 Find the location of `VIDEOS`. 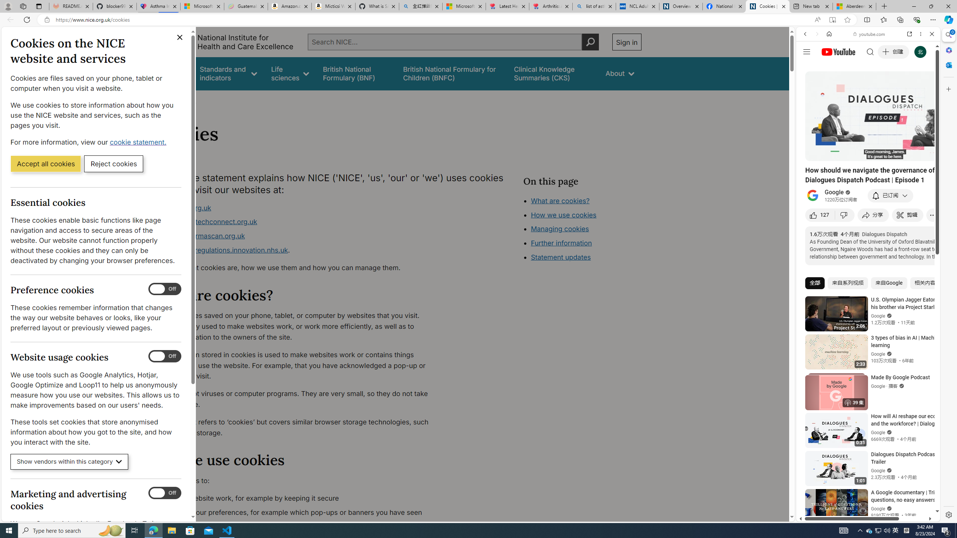

VIDEOS is located at coordinates (855, 86).